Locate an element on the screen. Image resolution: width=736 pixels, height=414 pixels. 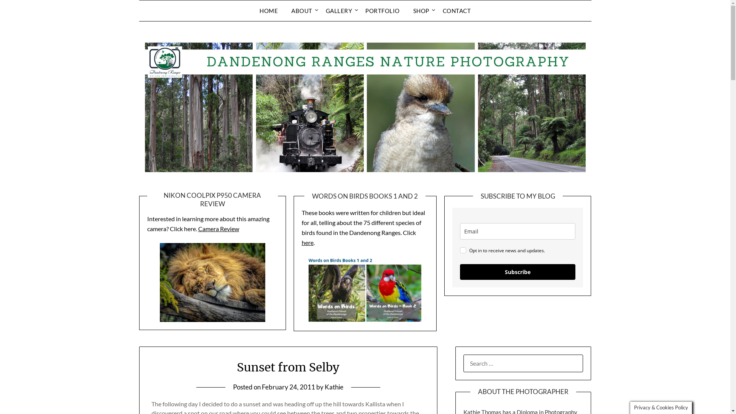
ABOUT is located at coordinates (302, 11).